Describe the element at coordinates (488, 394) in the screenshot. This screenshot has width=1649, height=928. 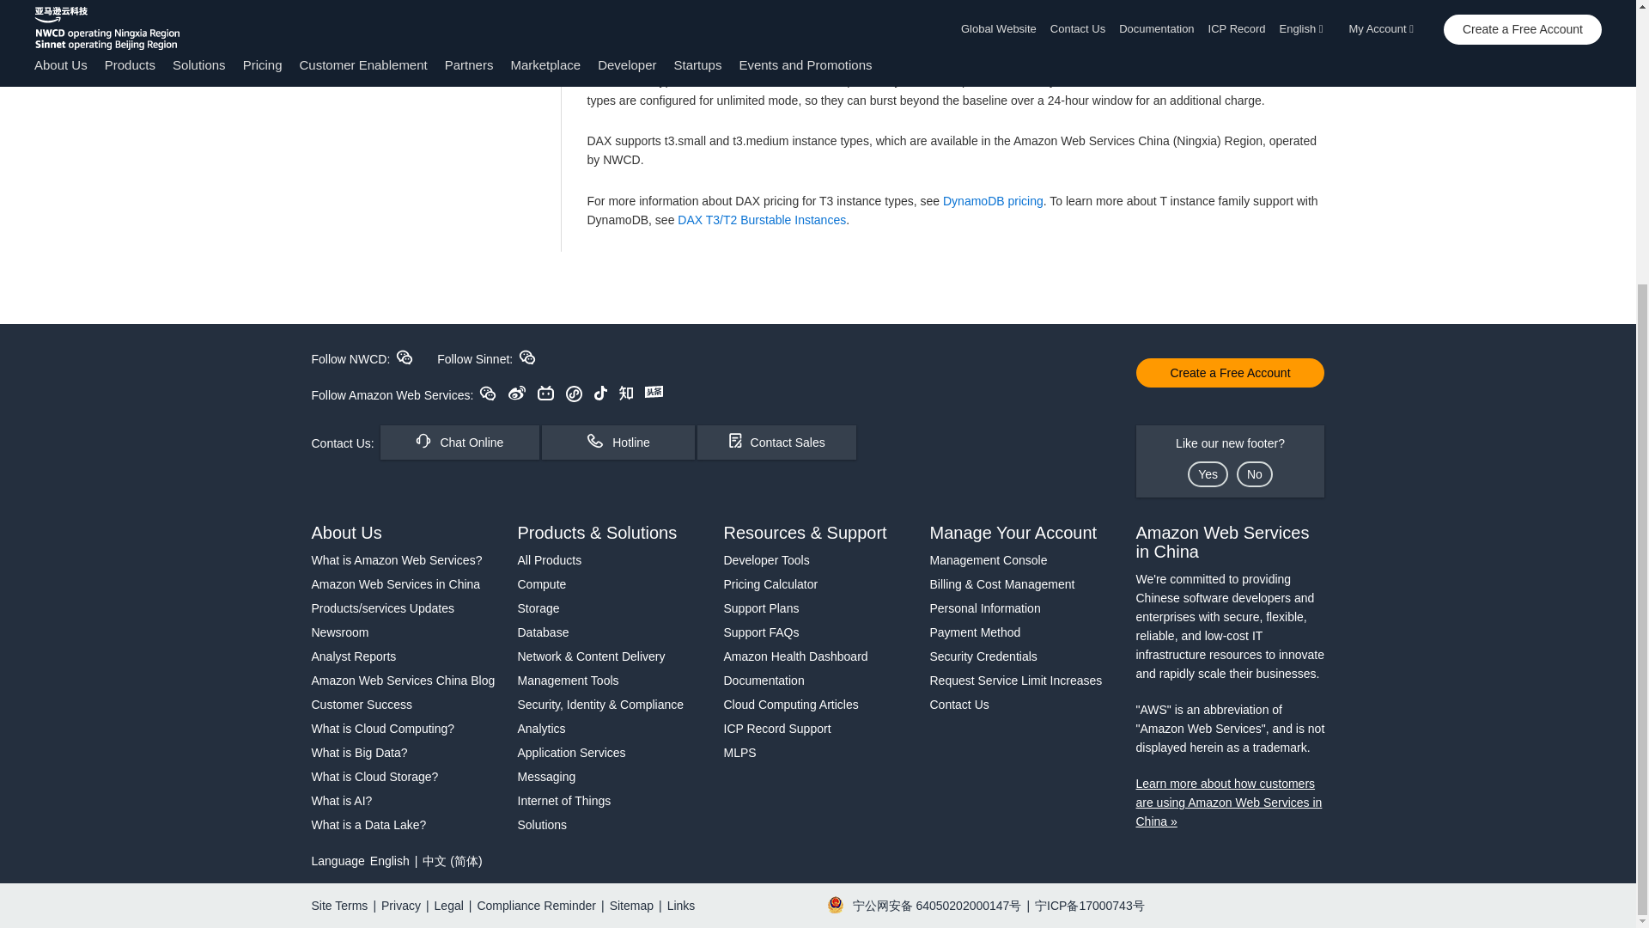
I see `WeChat public account` at that location.